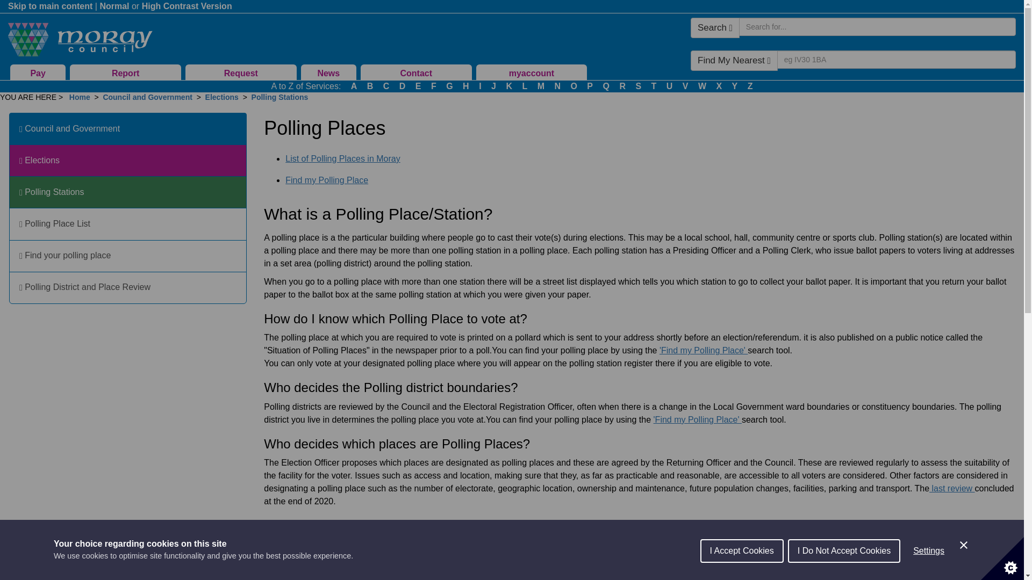  I want to click on News, so click(328, 72).